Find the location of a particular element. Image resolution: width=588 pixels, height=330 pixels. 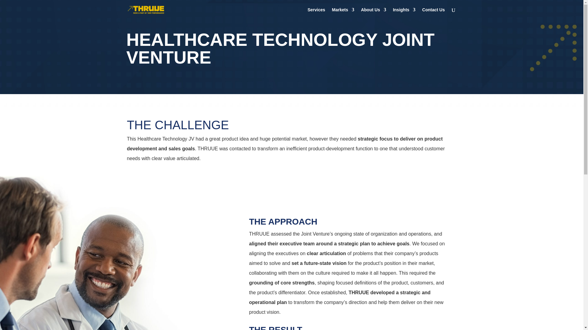

About Us is located at coordinates (374, 13).